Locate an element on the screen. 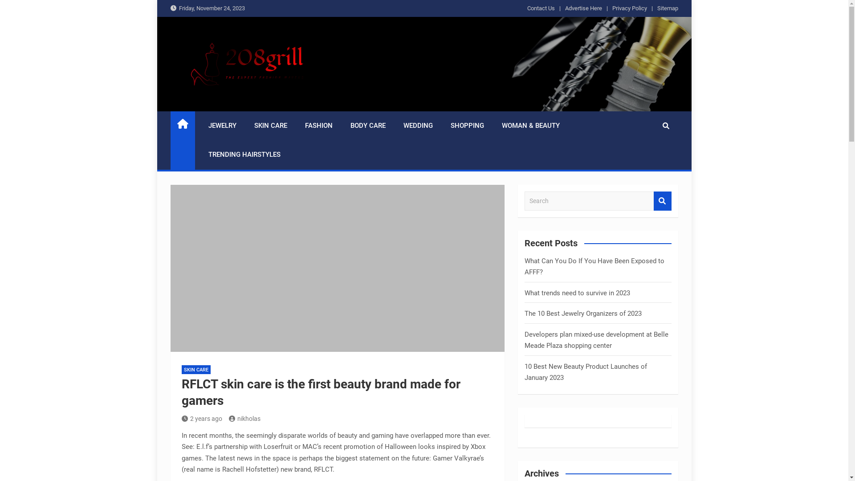 This screenshot has height=481, width=855. Search is located at coordinates (663, 201).